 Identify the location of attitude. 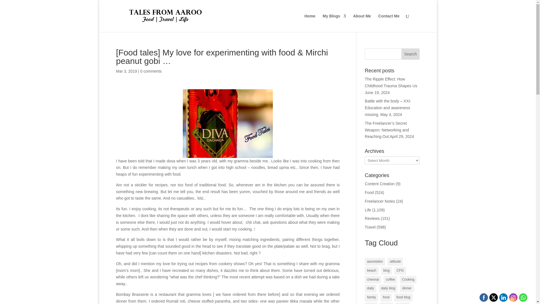
(395, 261).